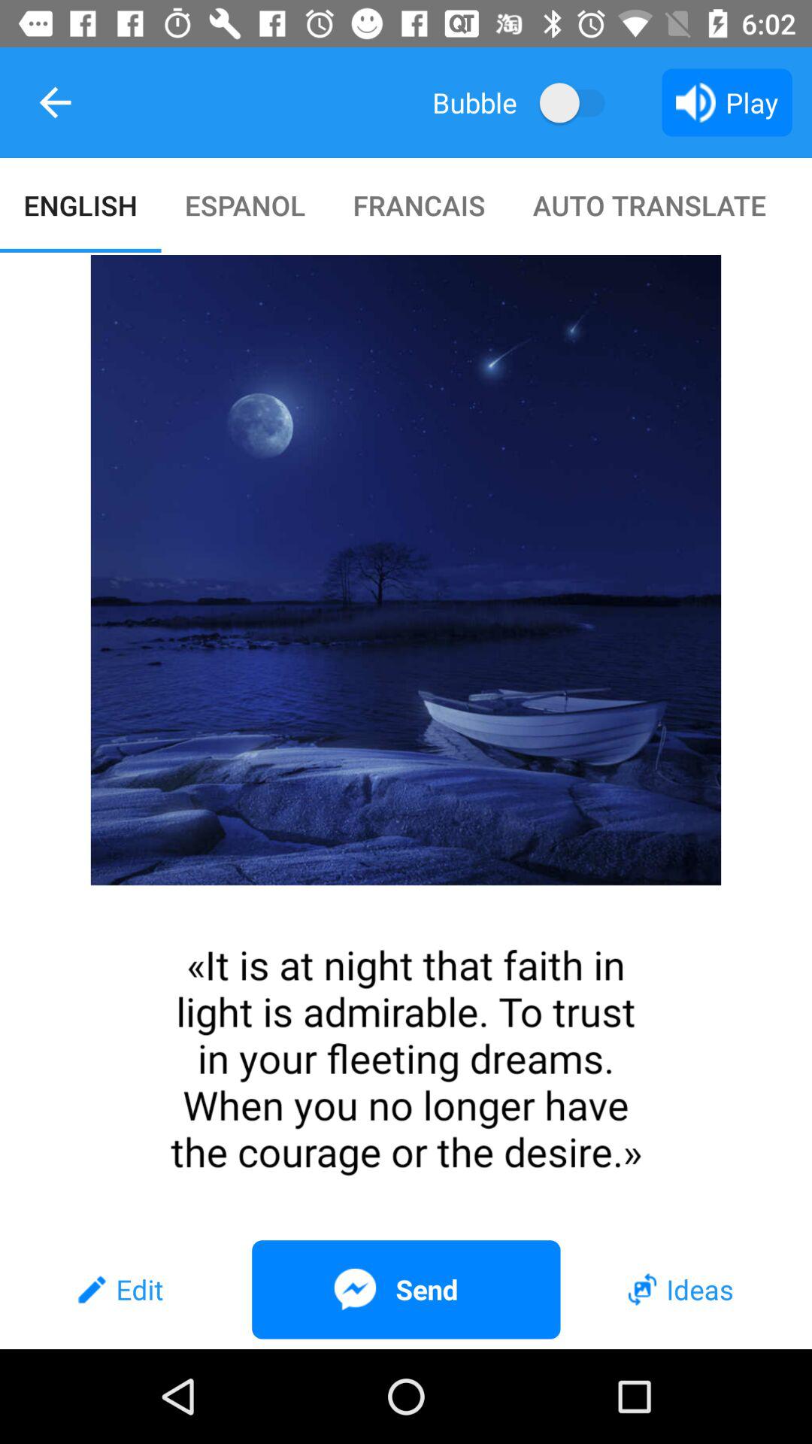 The width and height of the screenshot is (812, 1444). What do you see at coordinates (406, 742) in the screenshot?
I see `turn off item at the center` at bounding box center [406, 742].